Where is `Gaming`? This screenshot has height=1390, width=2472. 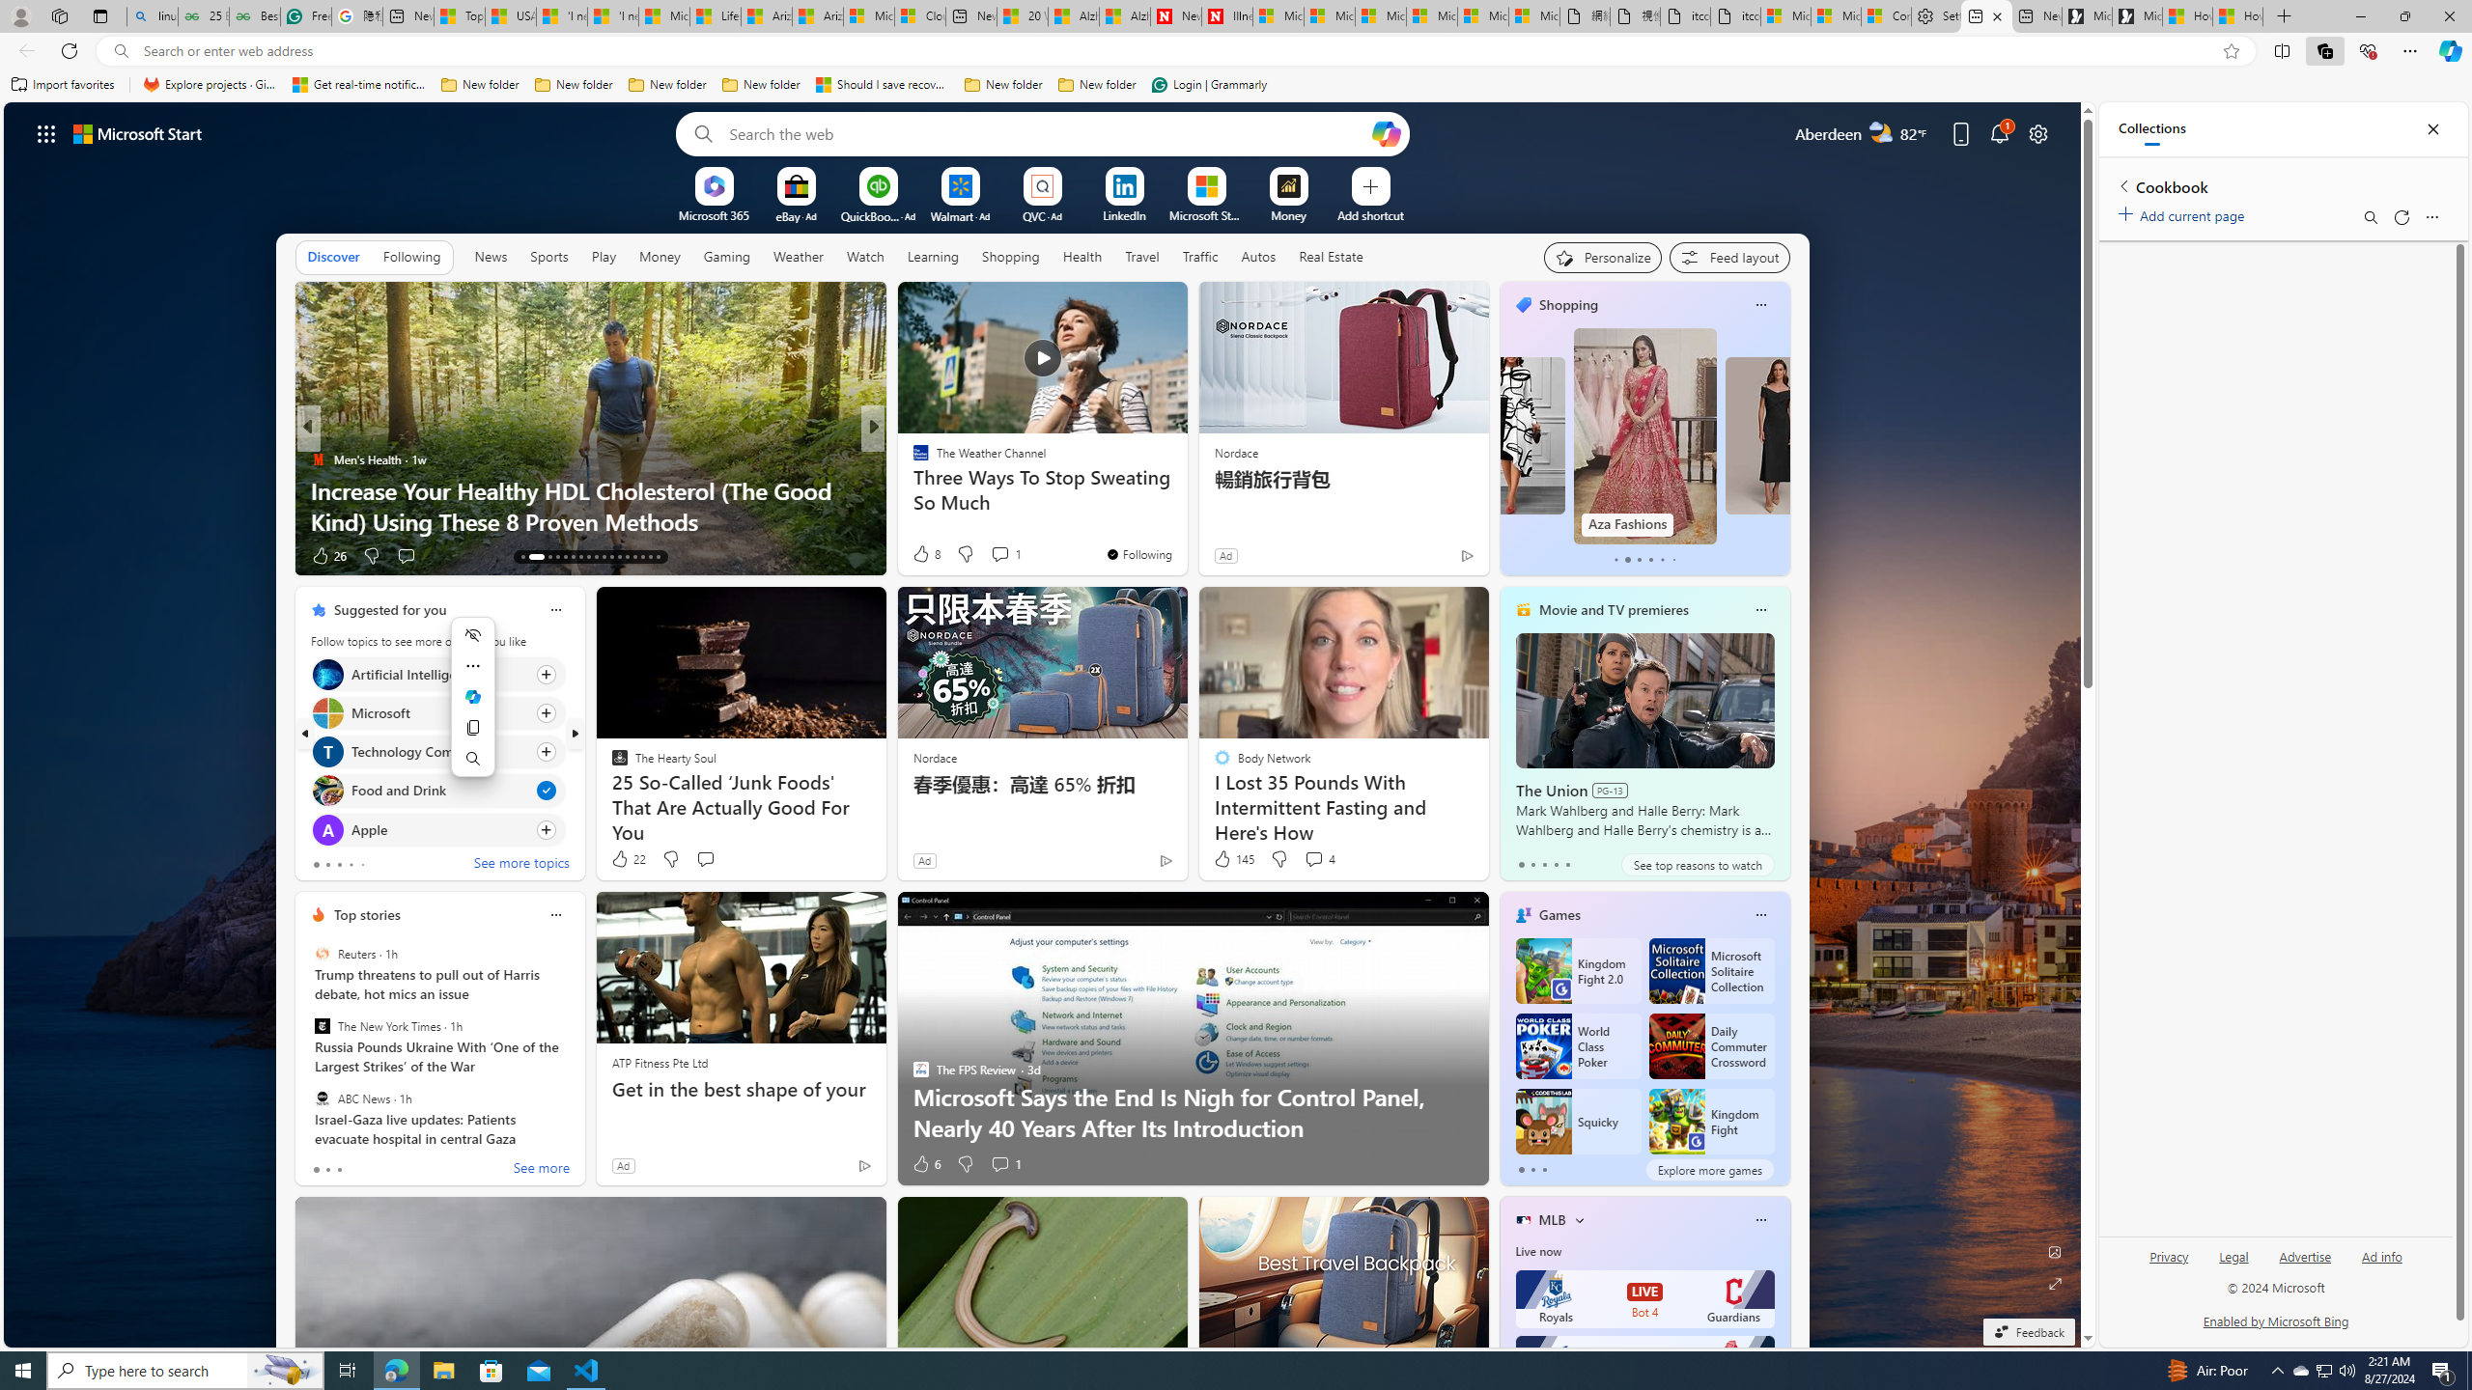
Gaming is located at coordinates (728, 256).